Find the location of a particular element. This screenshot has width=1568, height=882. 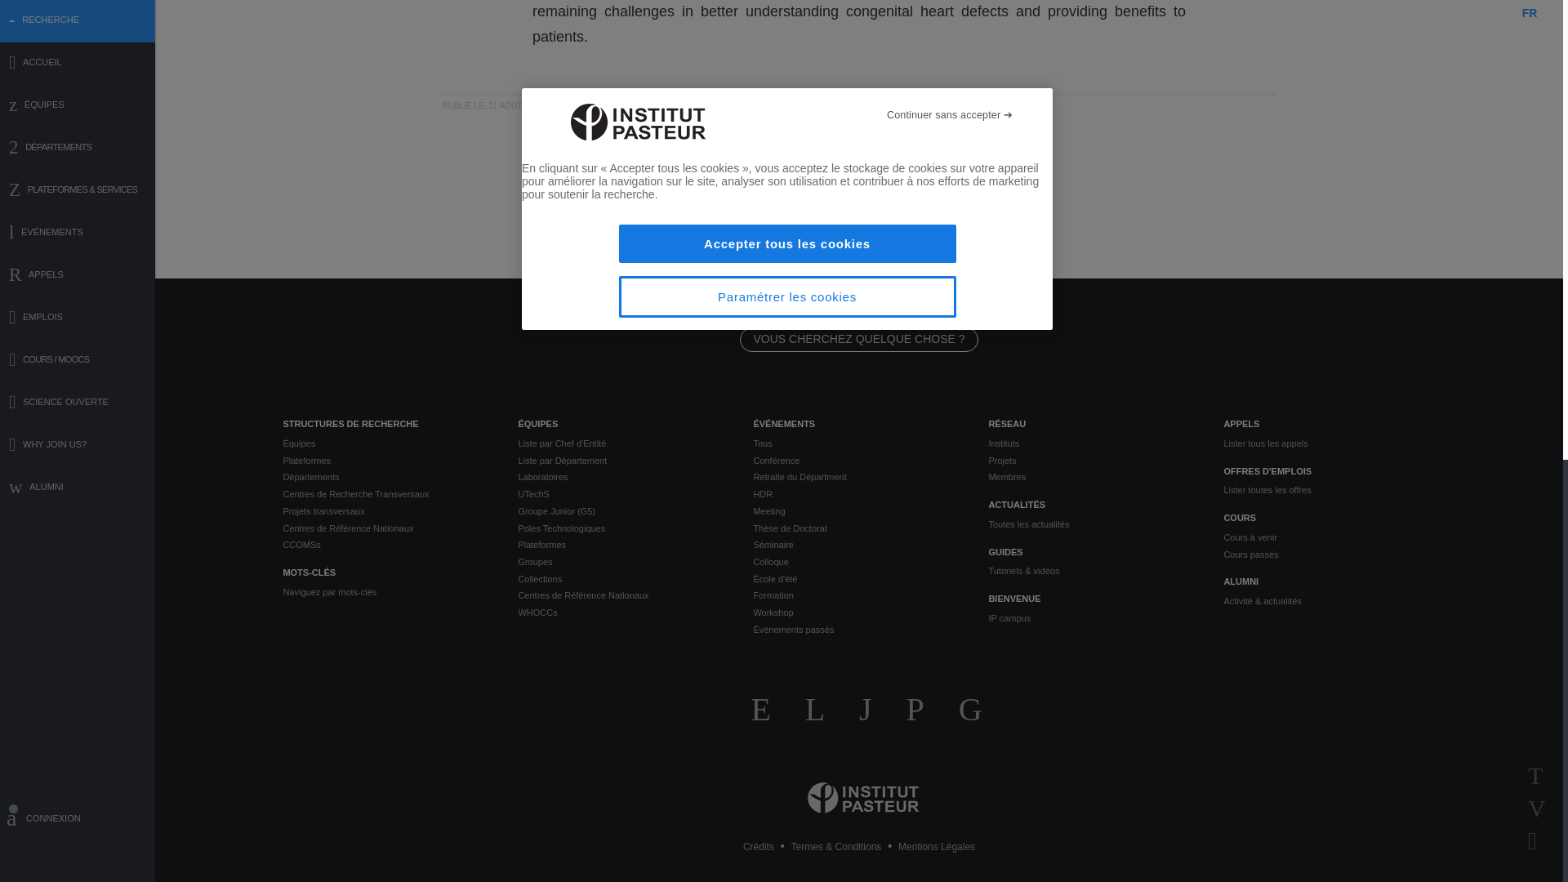

Plateformes is located at coordinates (387, 461).